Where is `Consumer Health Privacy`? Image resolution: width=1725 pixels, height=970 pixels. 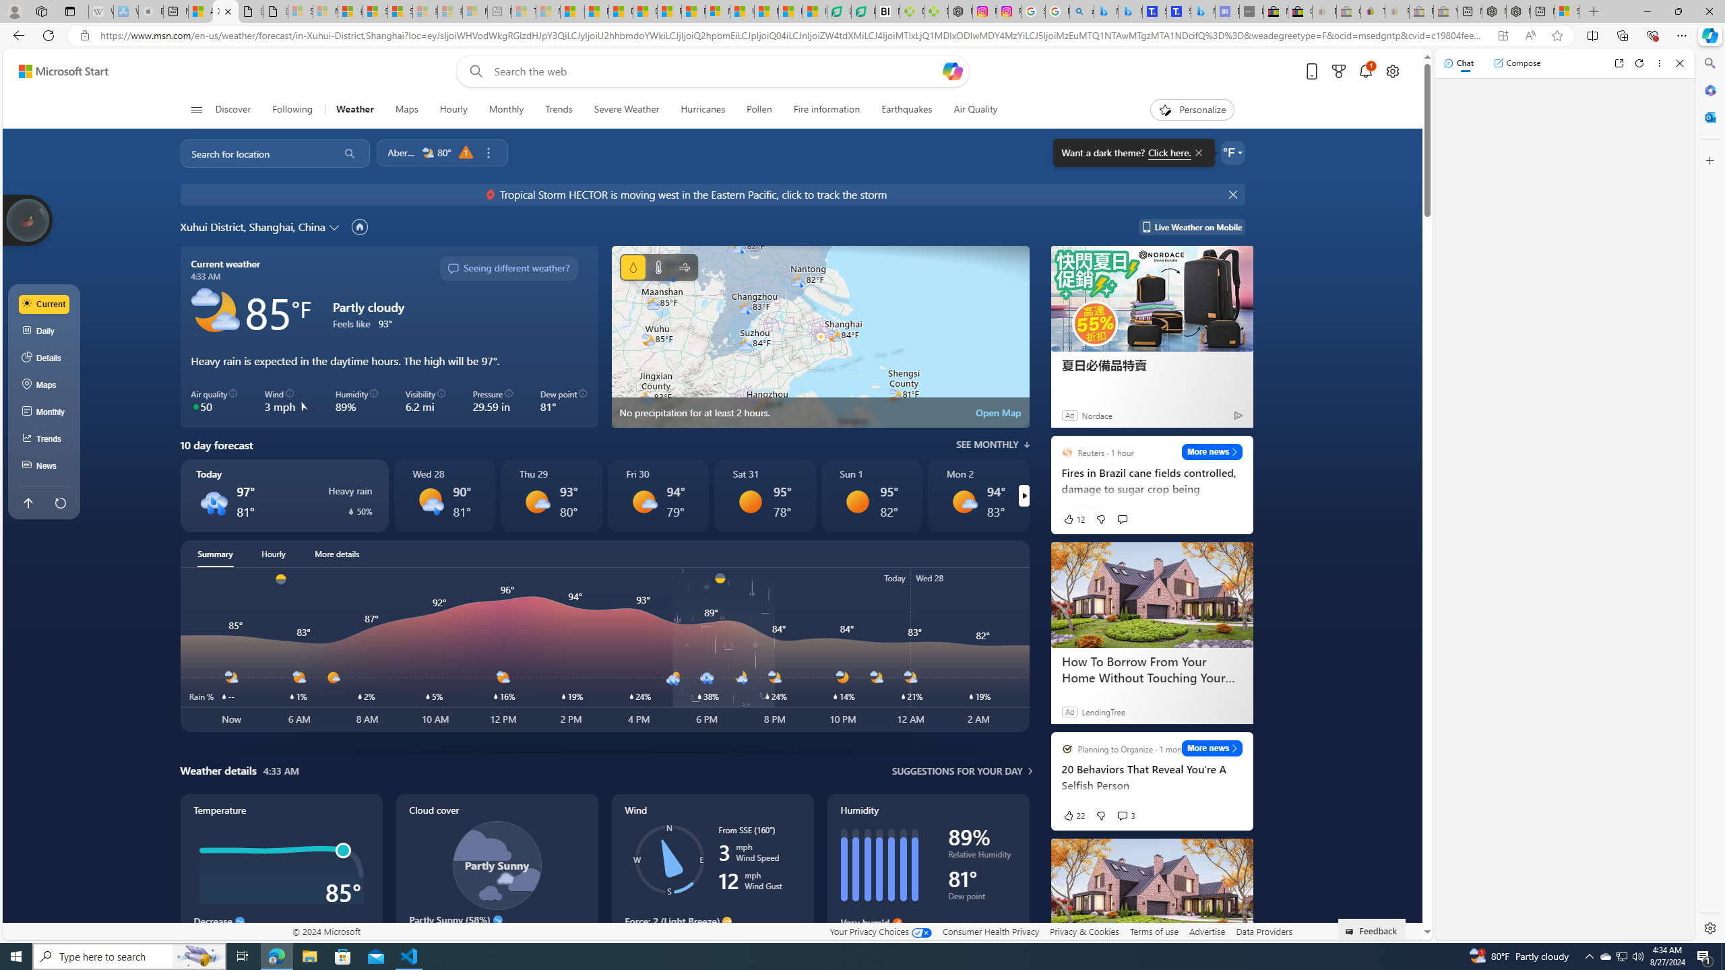 Consumer Health Privacy is located at coordinates (991, 931).